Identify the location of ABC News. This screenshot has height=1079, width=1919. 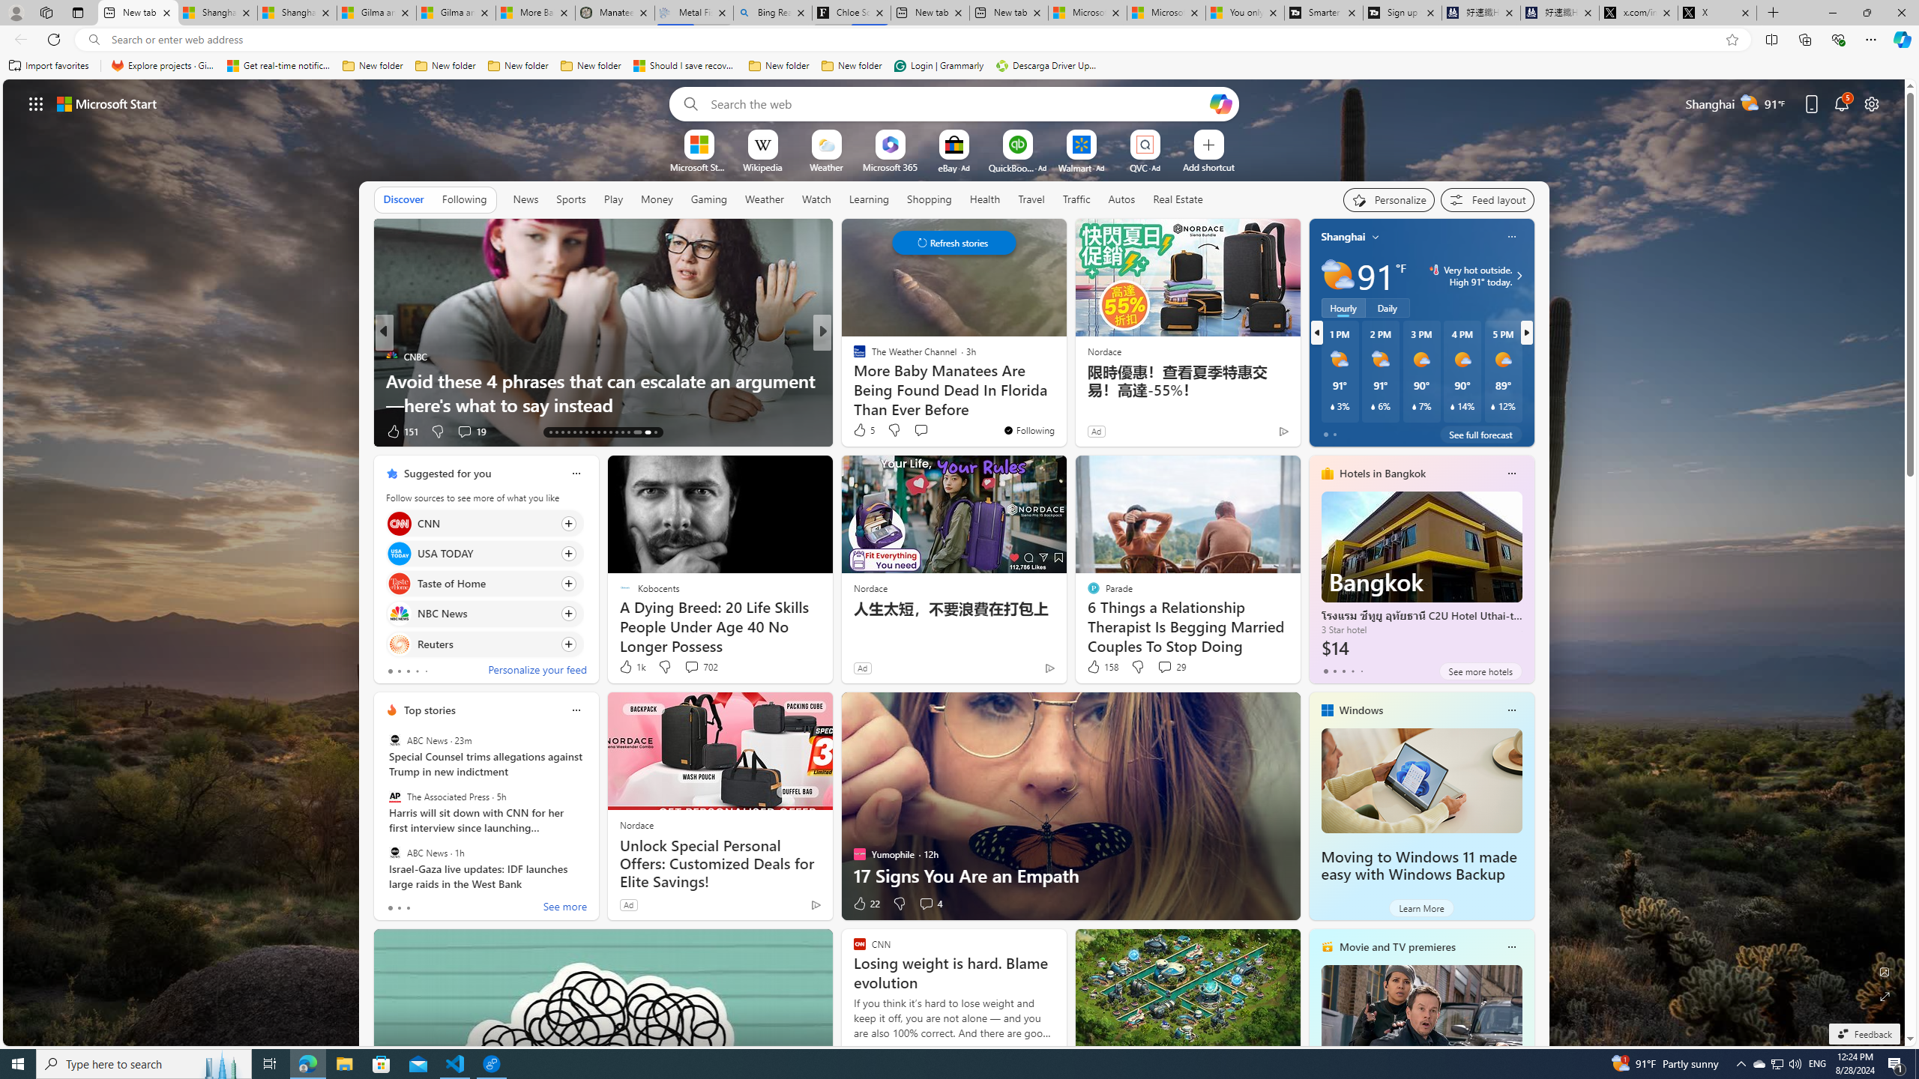
(394, 852).